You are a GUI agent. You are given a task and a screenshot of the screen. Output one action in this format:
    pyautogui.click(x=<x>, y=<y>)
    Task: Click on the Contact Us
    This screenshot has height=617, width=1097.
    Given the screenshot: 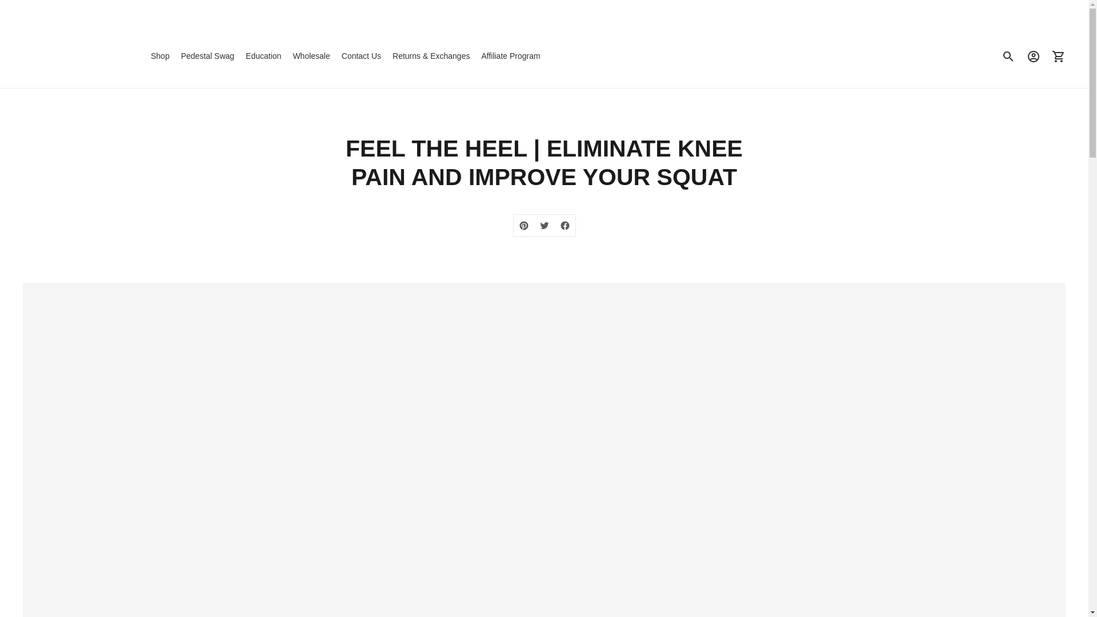 What is the action you would take?
    pyautogui.click(x=361, y=56)
    